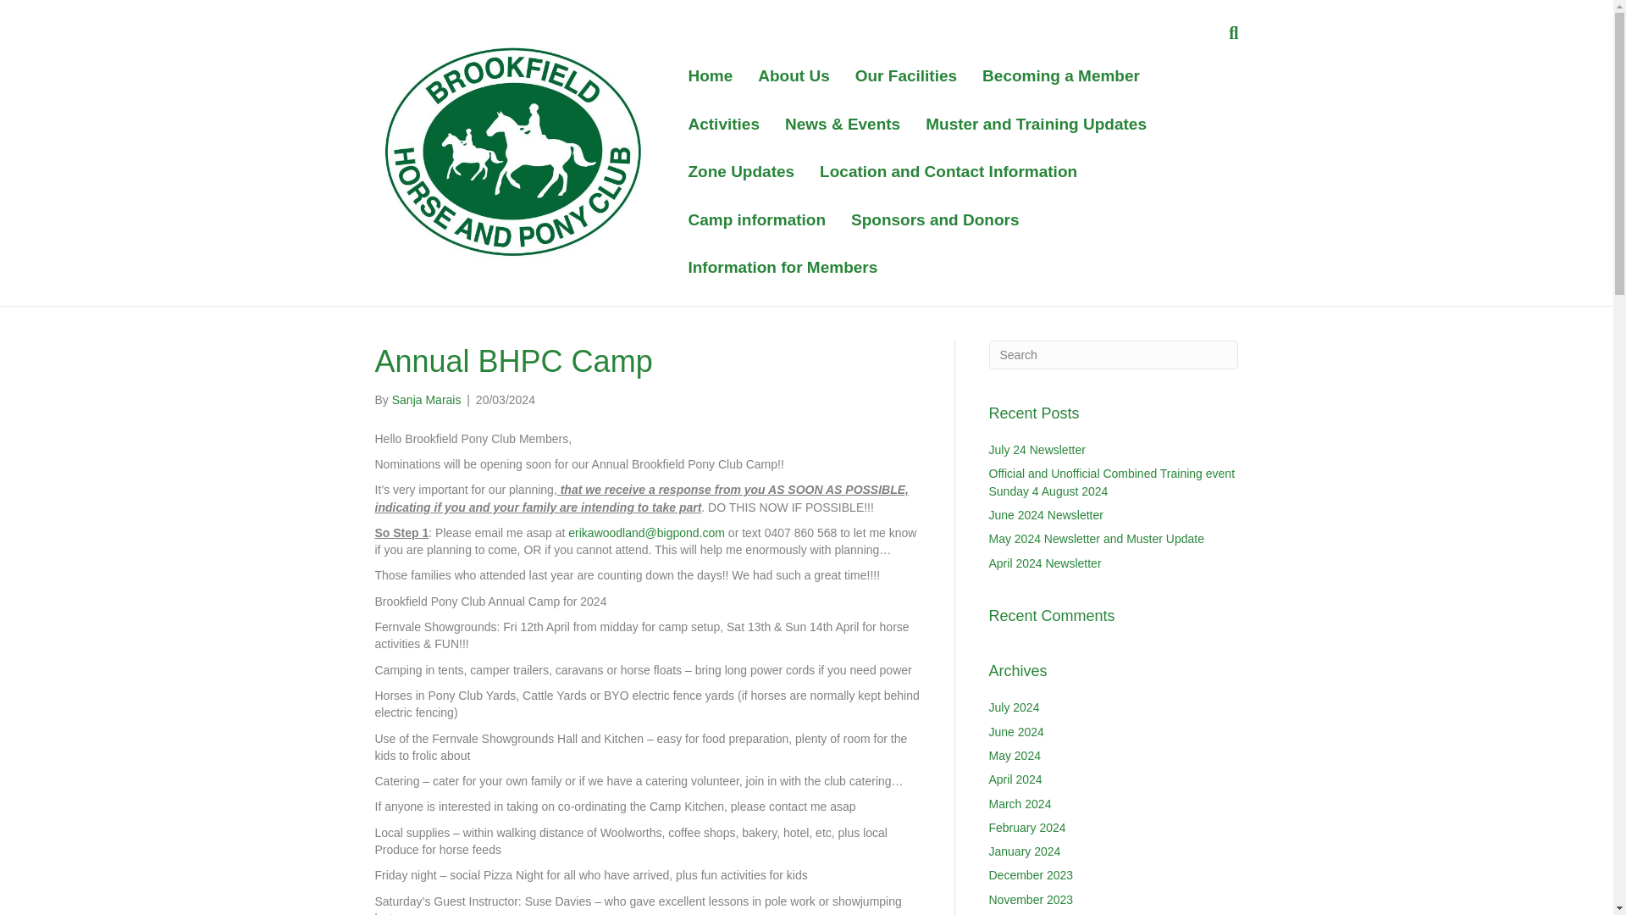 This screenshot has height=915, width=1626. What do you see at coordinates (710, 76) in the screenshot?
I see `Home` at bounding box center [710, 76].